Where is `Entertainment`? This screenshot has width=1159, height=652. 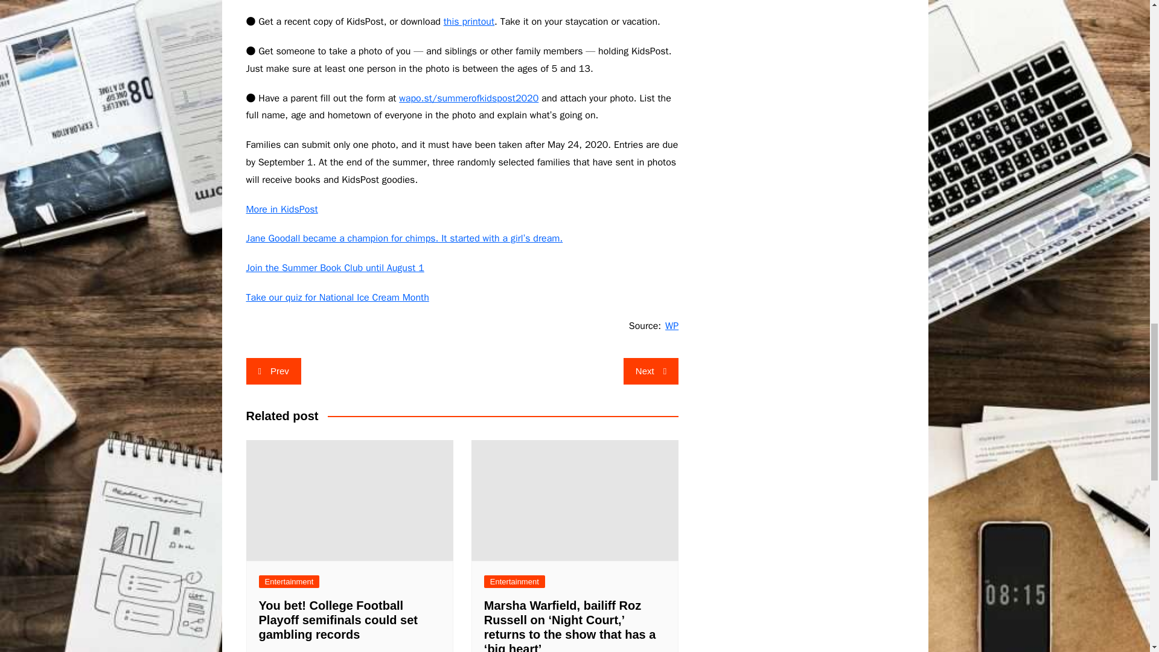
Entertainment is located at coordinates (289, 581).